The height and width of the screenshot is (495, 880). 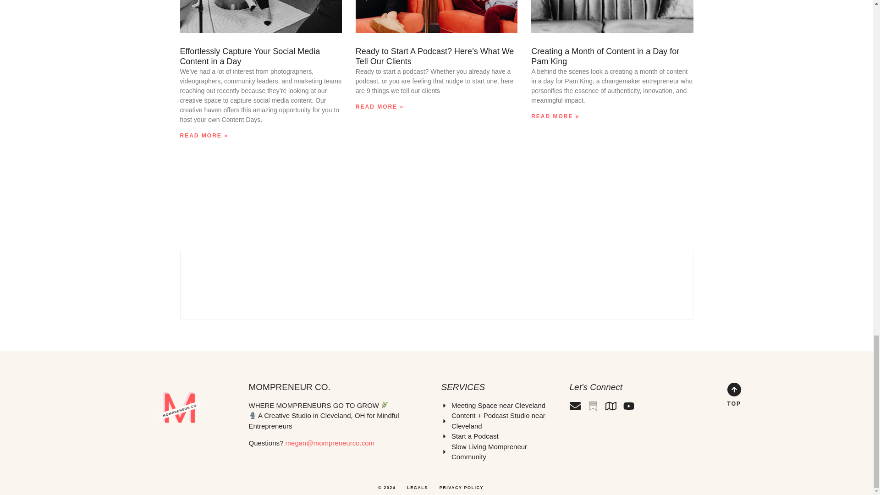 What do you see at coordinates (249, 56) in the screenshot?
I see `Effortlessly Capture Your Social Media Content in a Day` at bounding box center [249, 56].